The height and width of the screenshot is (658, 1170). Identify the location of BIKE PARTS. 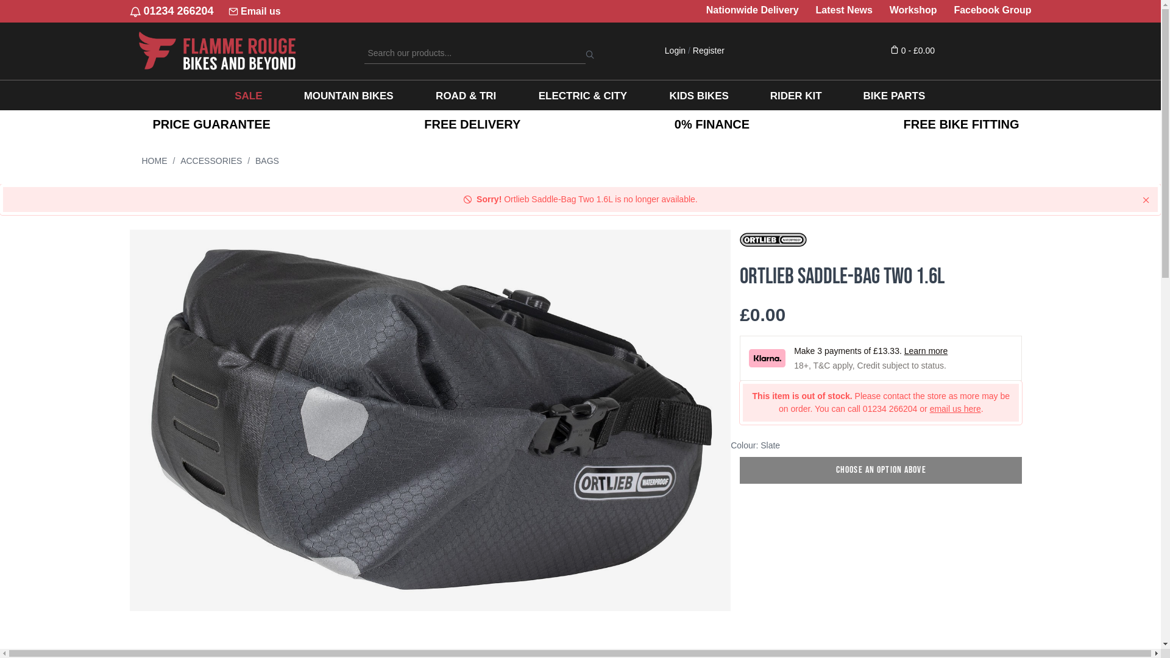
(894, 95).